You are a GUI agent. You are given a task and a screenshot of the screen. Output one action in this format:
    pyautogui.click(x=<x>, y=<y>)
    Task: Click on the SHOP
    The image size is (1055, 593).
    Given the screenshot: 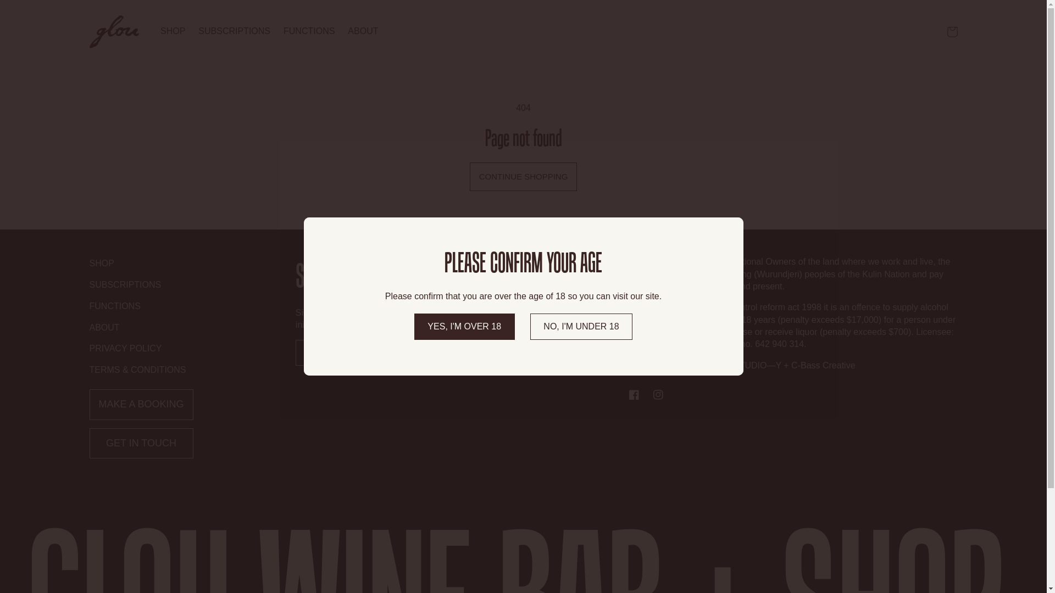 What is the action you would take?
    pyautogui.click(x=173, y=32)
    